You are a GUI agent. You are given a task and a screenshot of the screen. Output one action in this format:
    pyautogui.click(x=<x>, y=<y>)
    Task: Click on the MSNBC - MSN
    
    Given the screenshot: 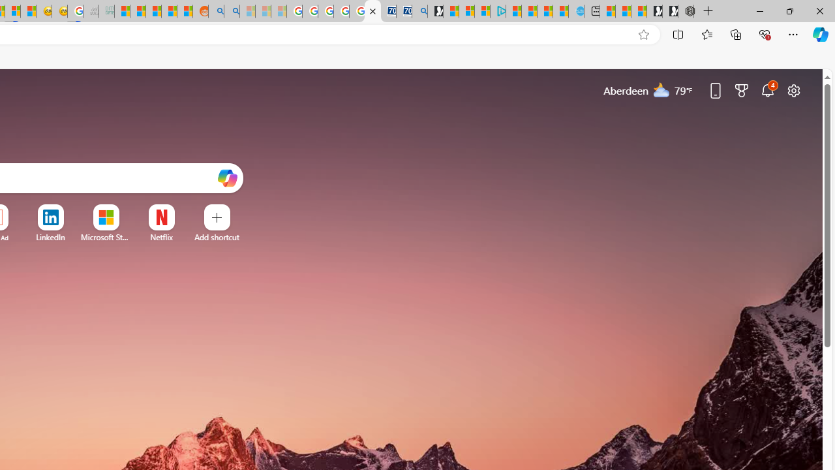 What is the action you would take?
    pyautogui.click(x=121, y=12)
    